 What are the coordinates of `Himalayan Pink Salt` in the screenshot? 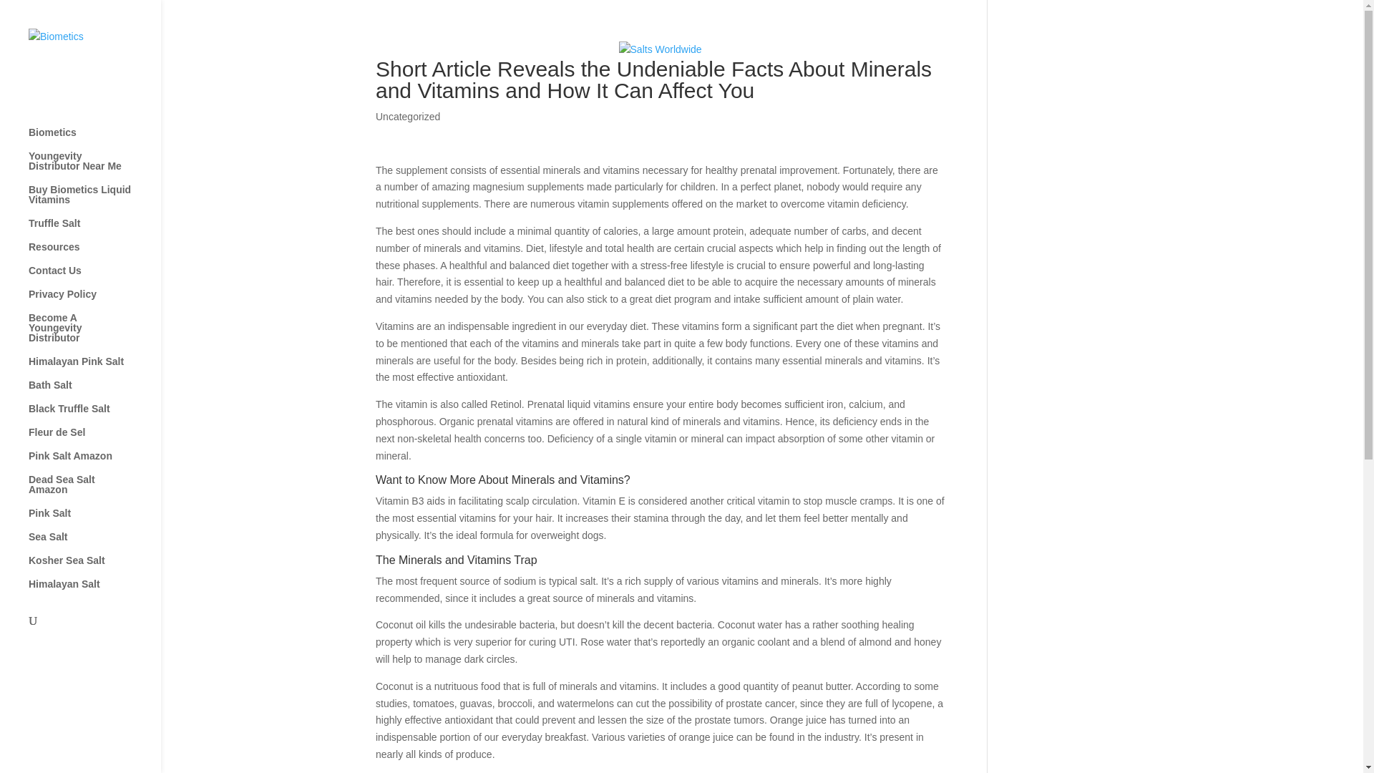 It's located at (94, 368).